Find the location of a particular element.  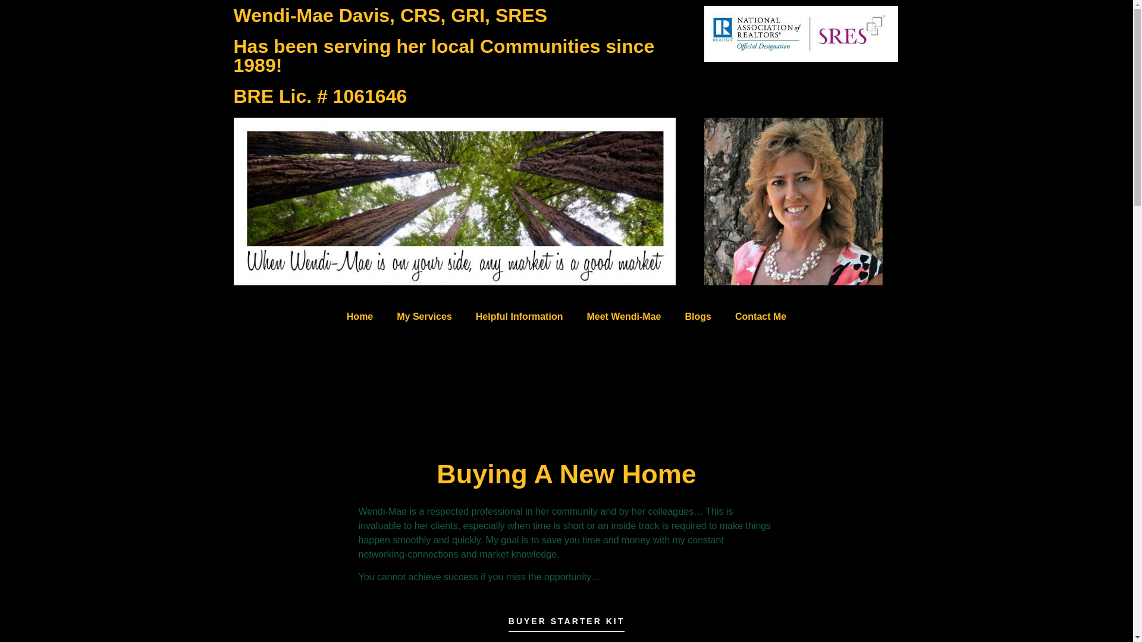

Home is located at coordinates (359, 316).